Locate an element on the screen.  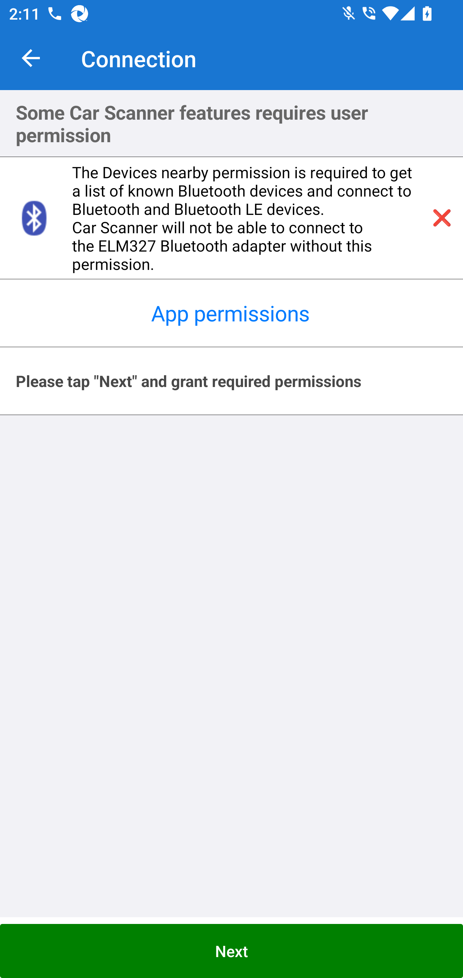
Please tap "Next" and grant required permissions is located at coordinates (232, 381).